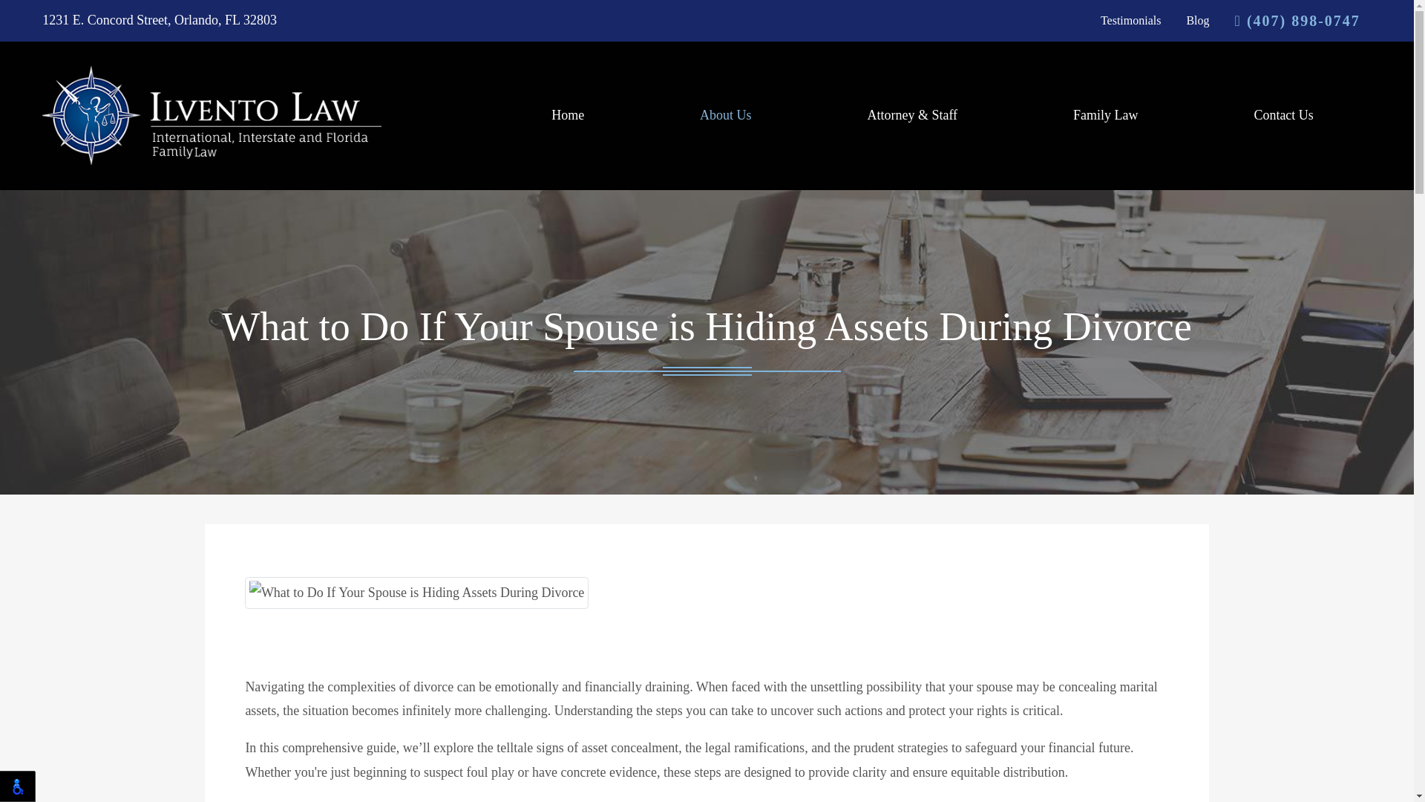 Image resolution: width=1425 pixels, height=802 pixels. I want to click on About Us, so click(726, 116).